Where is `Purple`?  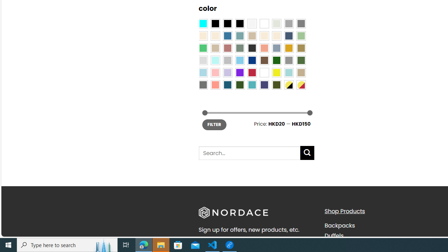 Purple is located at coordinates (239, 73).